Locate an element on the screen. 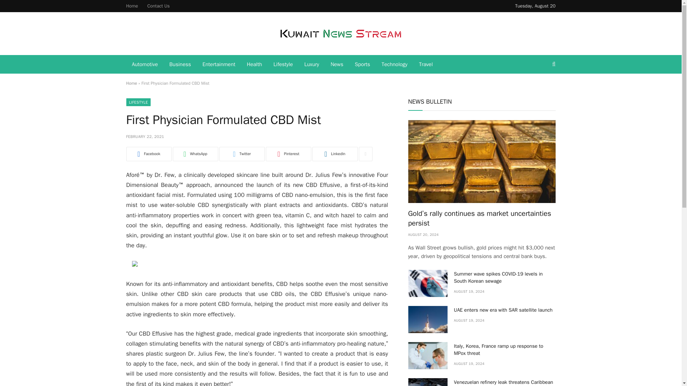 This screenshot has height=386, width=687. Home is located at coordinates (131, 83).